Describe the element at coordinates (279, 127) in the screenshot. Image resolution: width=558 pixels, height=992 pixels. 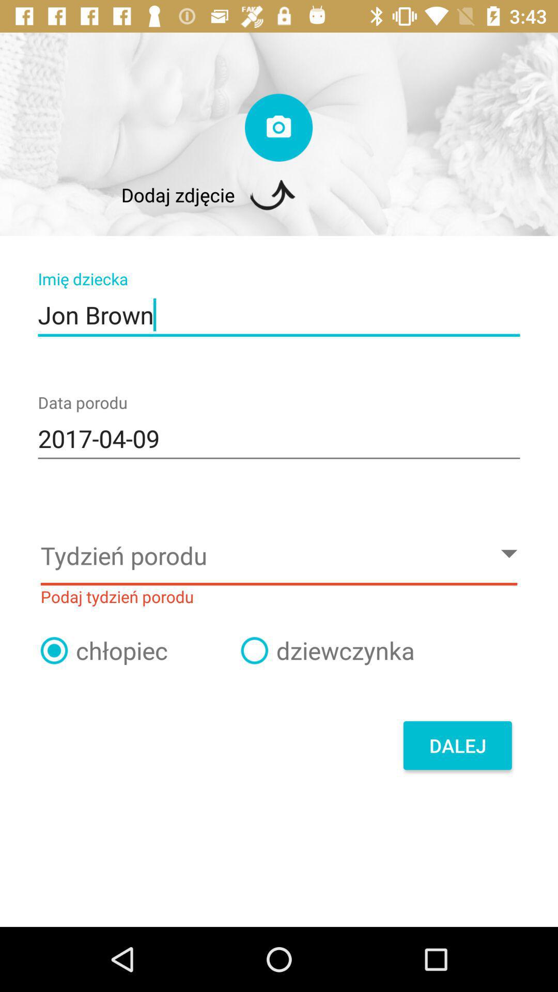
I see `add photo` at that location.